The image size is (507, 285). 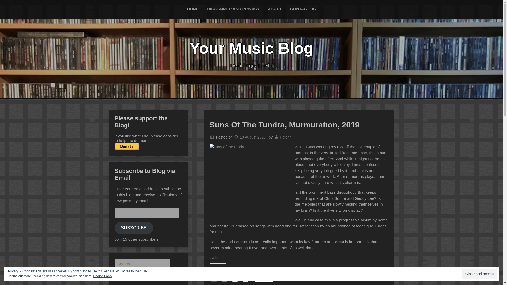 What do you see at coordinates (480, 274) in the screenshot?
I see `Close and accept` at bounding box center [480, 274].